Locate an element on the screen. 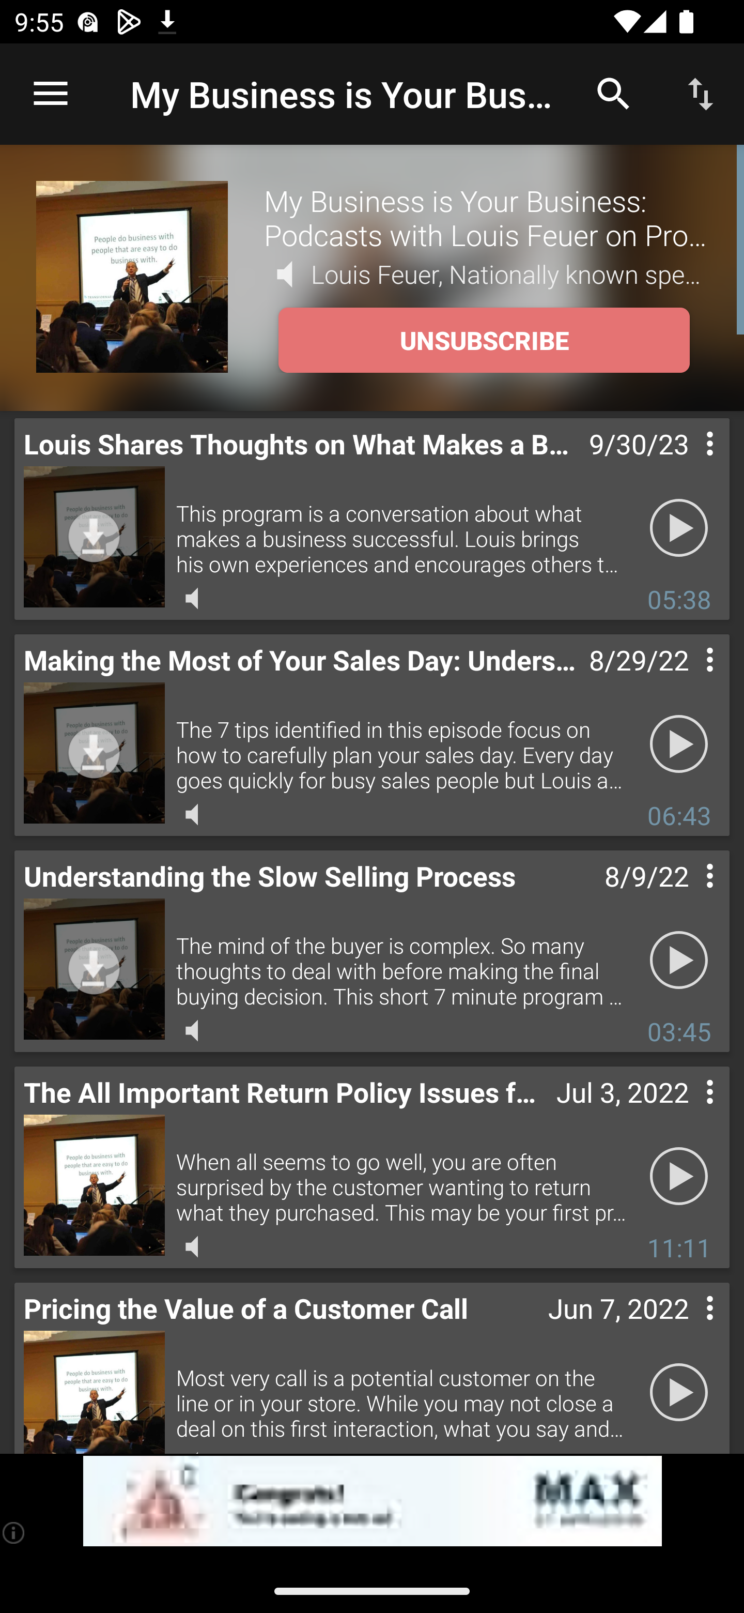 The height and width of the screenshot is (1613, 744). (i) is located at coordinates (14, 1532).